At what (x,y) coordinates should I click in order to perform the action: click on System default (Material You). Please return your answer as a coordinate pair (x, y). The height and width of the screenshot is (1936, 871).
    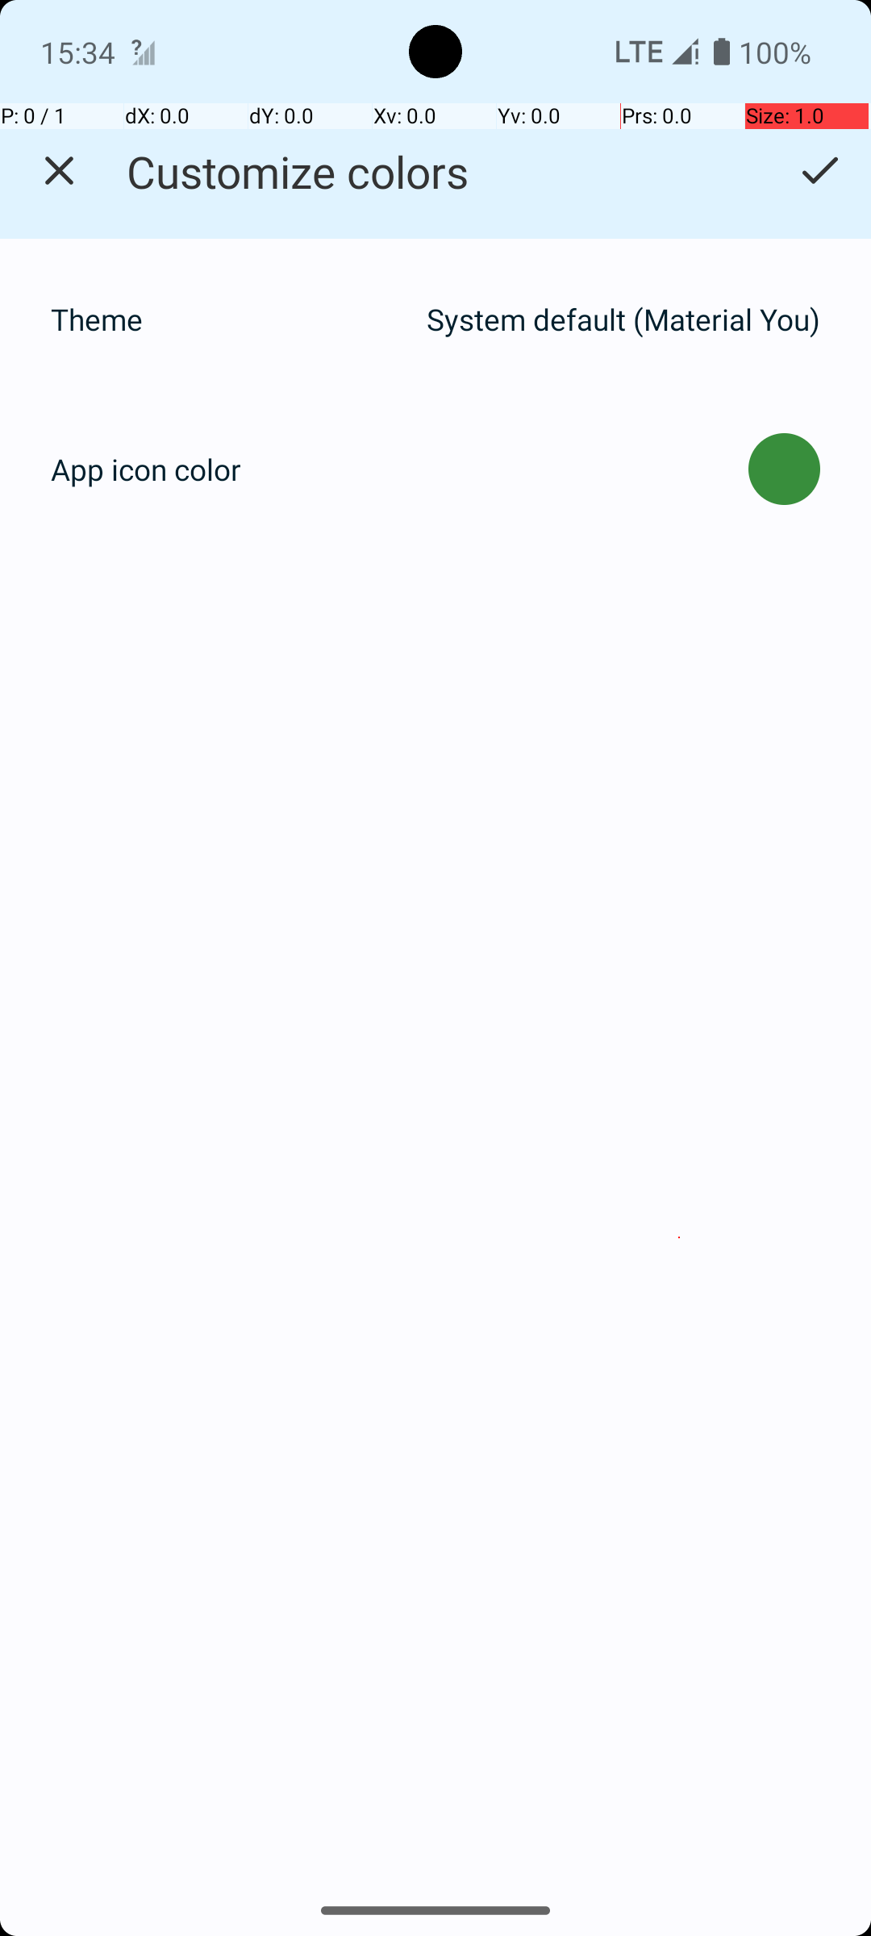
    Looking at the image, I should click on (623, 319).